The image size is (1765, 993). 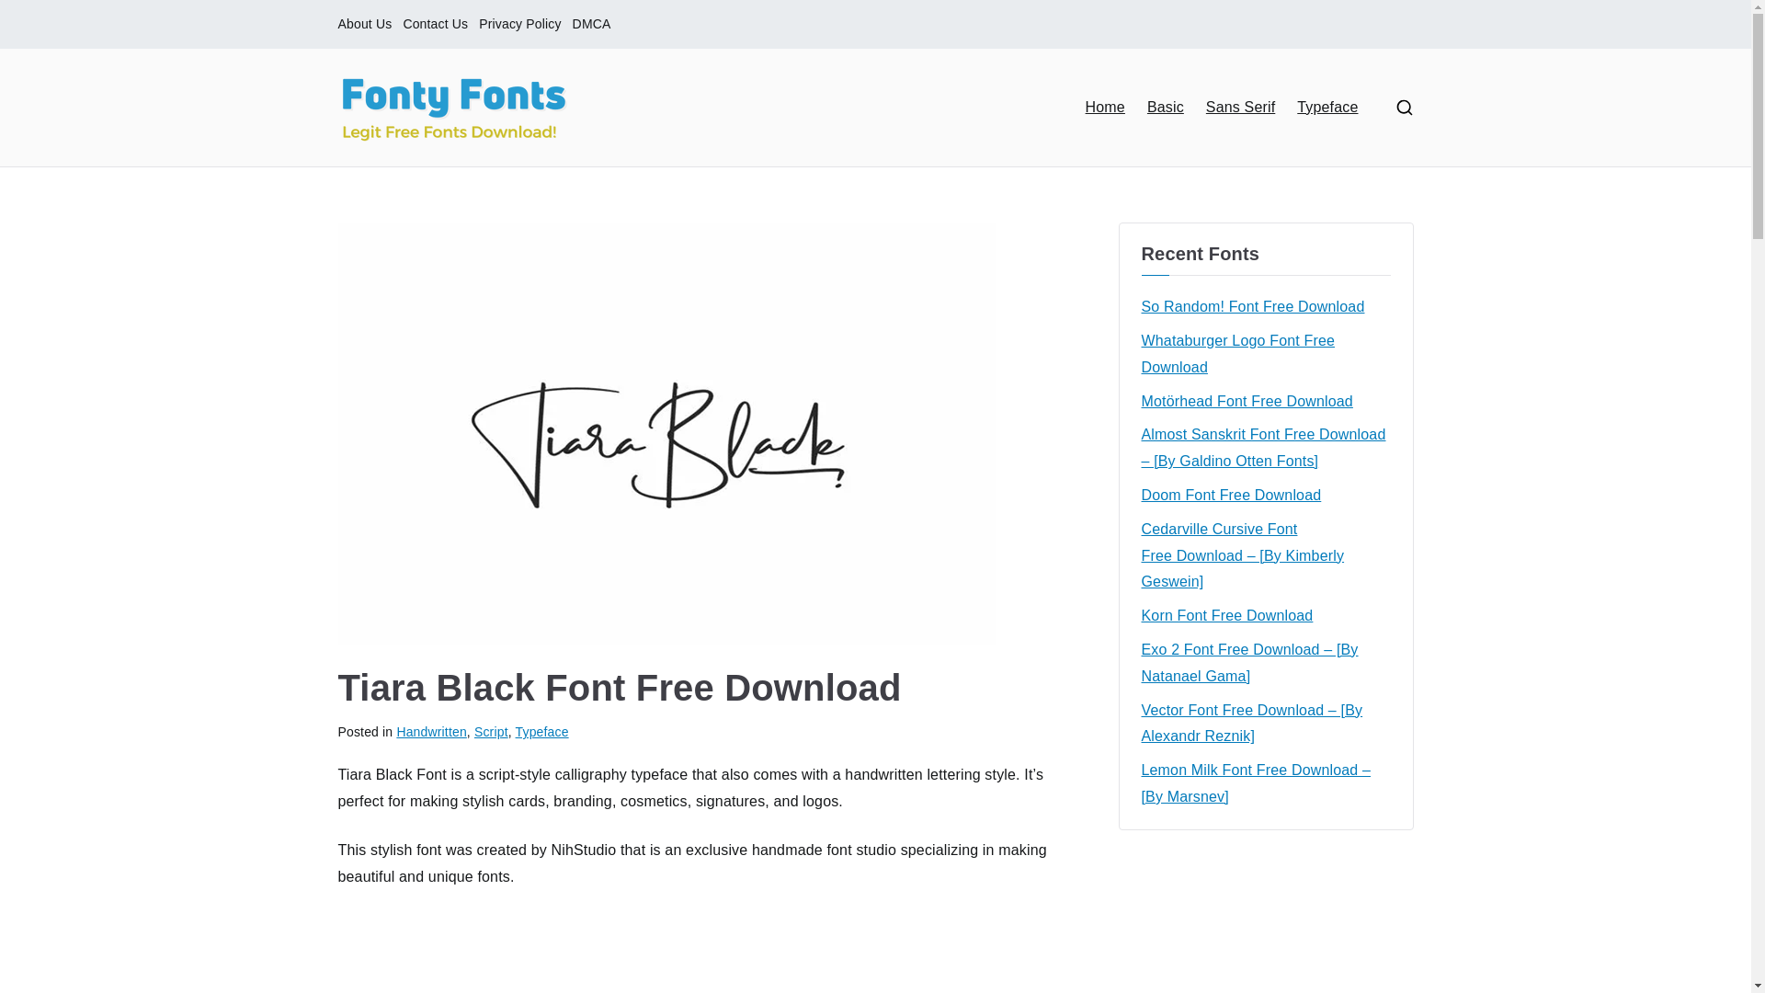 I want to click on About Us, so click(x=365, y=24).